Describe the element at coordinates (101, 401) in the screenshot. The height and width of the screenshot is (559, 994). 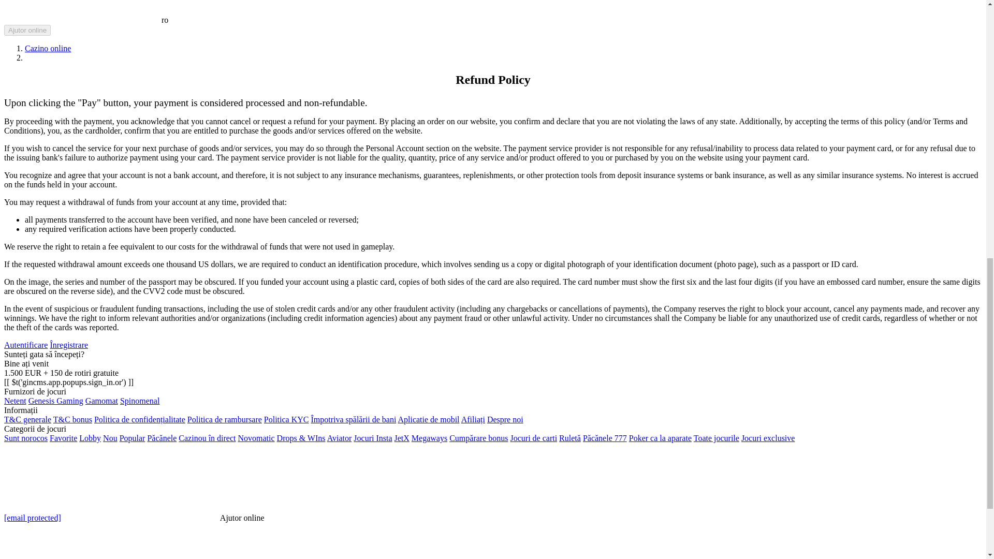
I see `Gamomat` at that location.